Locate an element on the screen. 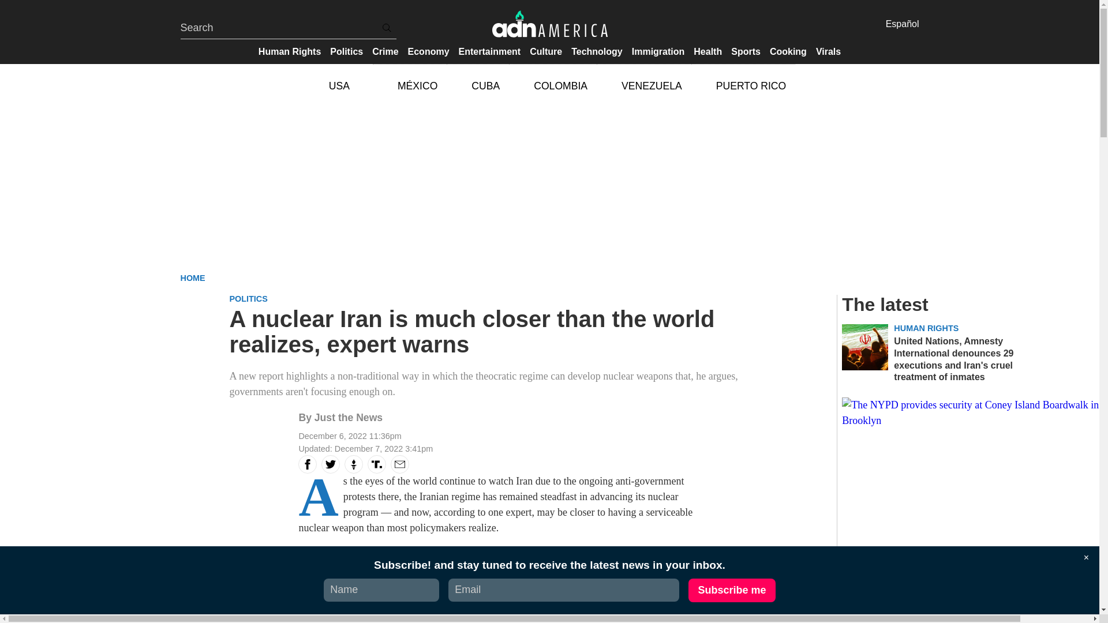  Crime is located at coordinates (385, 51).